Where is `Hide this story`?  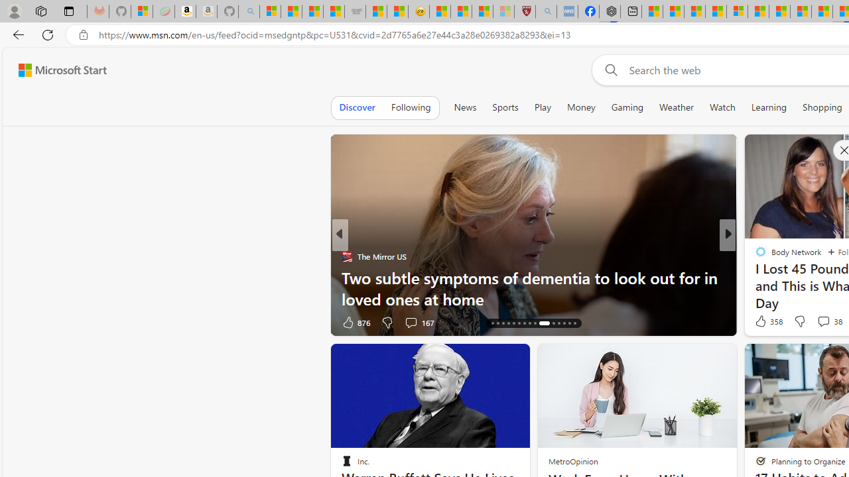 Hide this story is located at coordinates (490, 359).